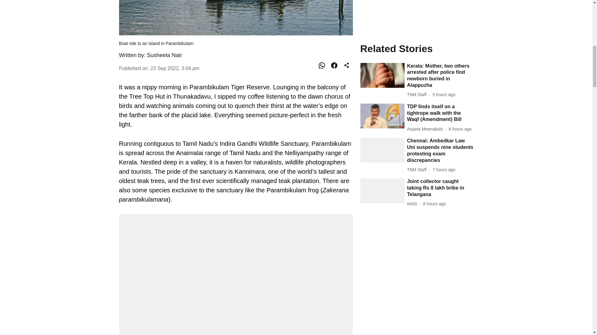 The height and width of the screenshot is (335, 597). What do you see at coordinates (435, 69) in the screenshot?
I see `2024-08-13 10:57` at bounding box center [435, 69].